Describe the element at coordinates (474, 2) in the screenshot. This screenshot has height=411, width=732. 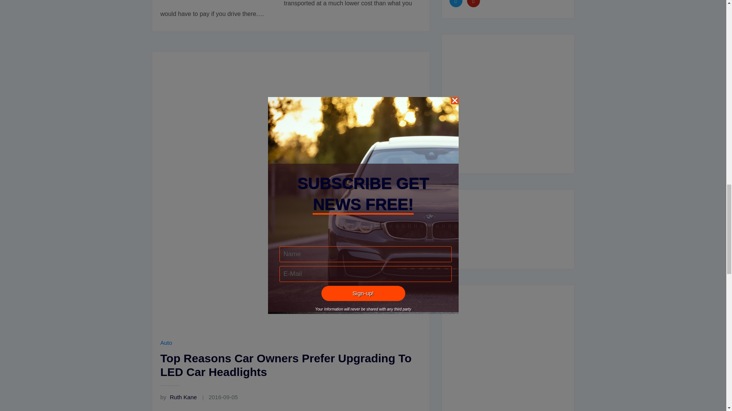
I see `Instagram` at that location.